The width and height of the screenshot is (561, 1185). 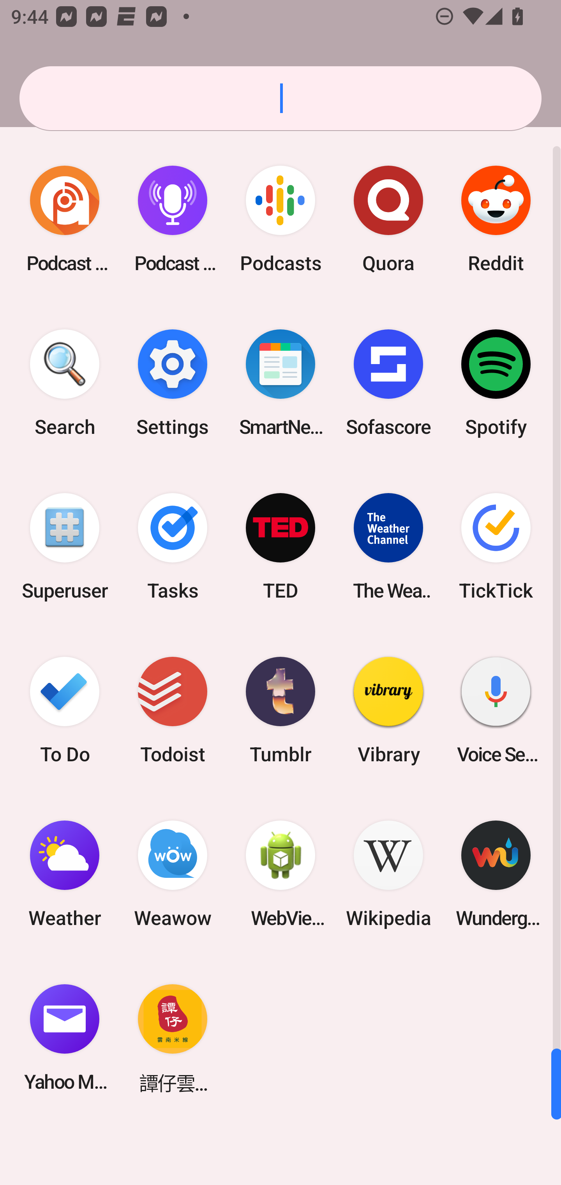 I want to click on TED, so click(x=280, y=546).